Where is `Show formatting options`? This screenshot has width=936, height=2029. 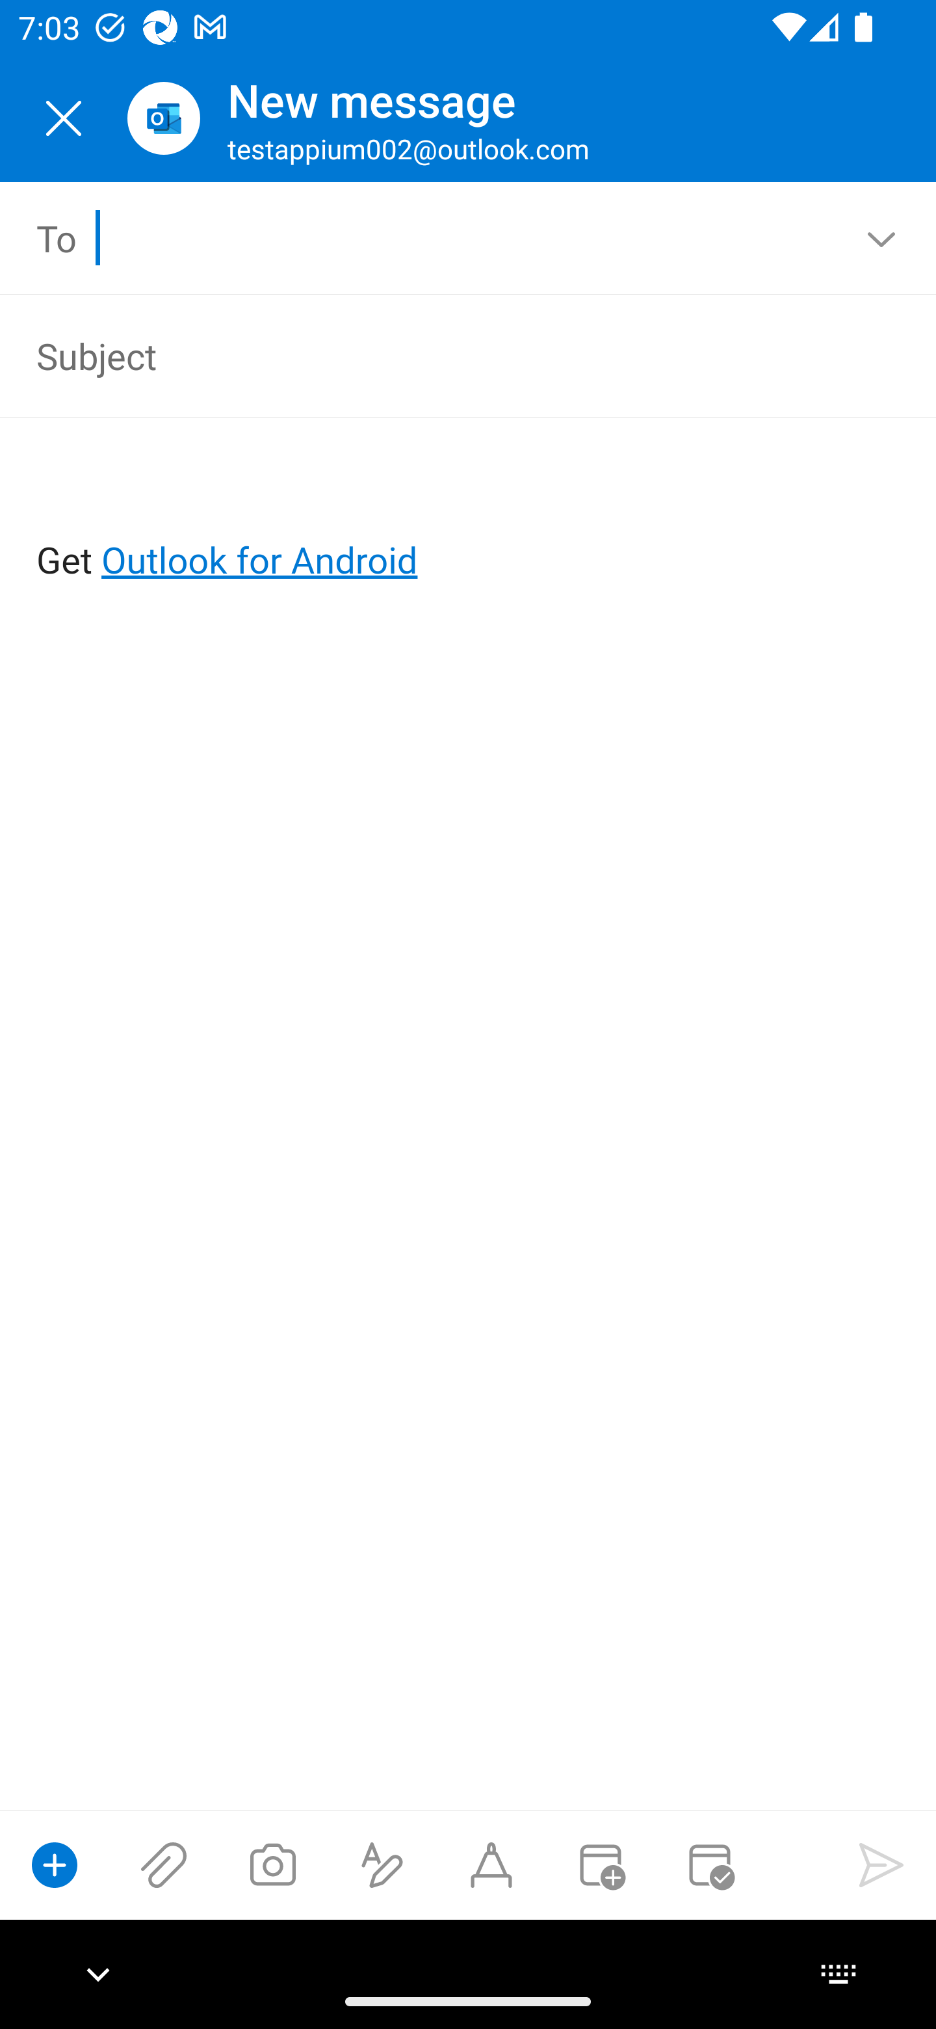
Show formatting options is located at coordinates (382, 1864).